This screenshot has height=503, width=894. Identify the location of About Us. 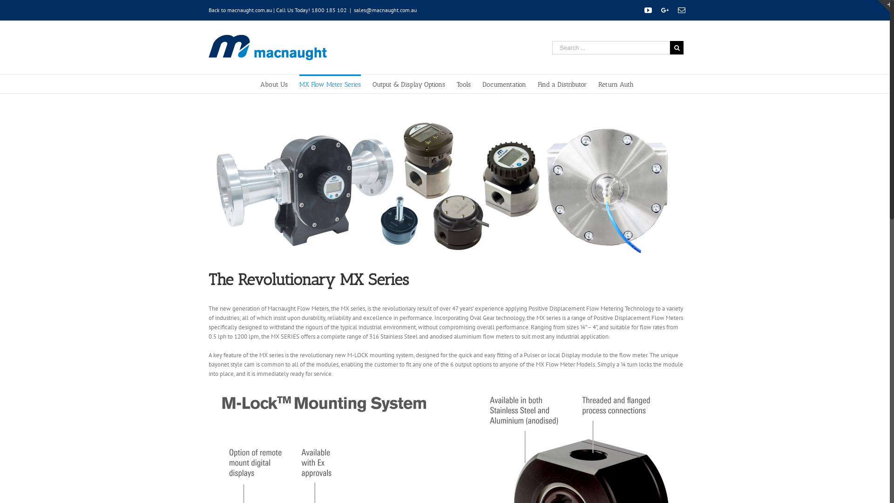
(274, 84).